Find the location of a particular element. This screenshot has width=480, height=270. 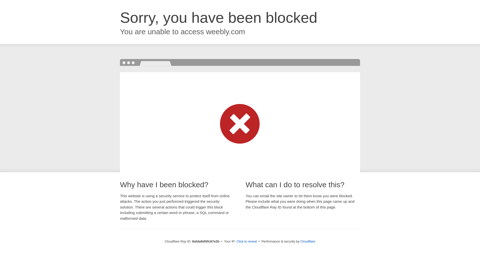

Cloudflare is located at coordinates (308, 241).